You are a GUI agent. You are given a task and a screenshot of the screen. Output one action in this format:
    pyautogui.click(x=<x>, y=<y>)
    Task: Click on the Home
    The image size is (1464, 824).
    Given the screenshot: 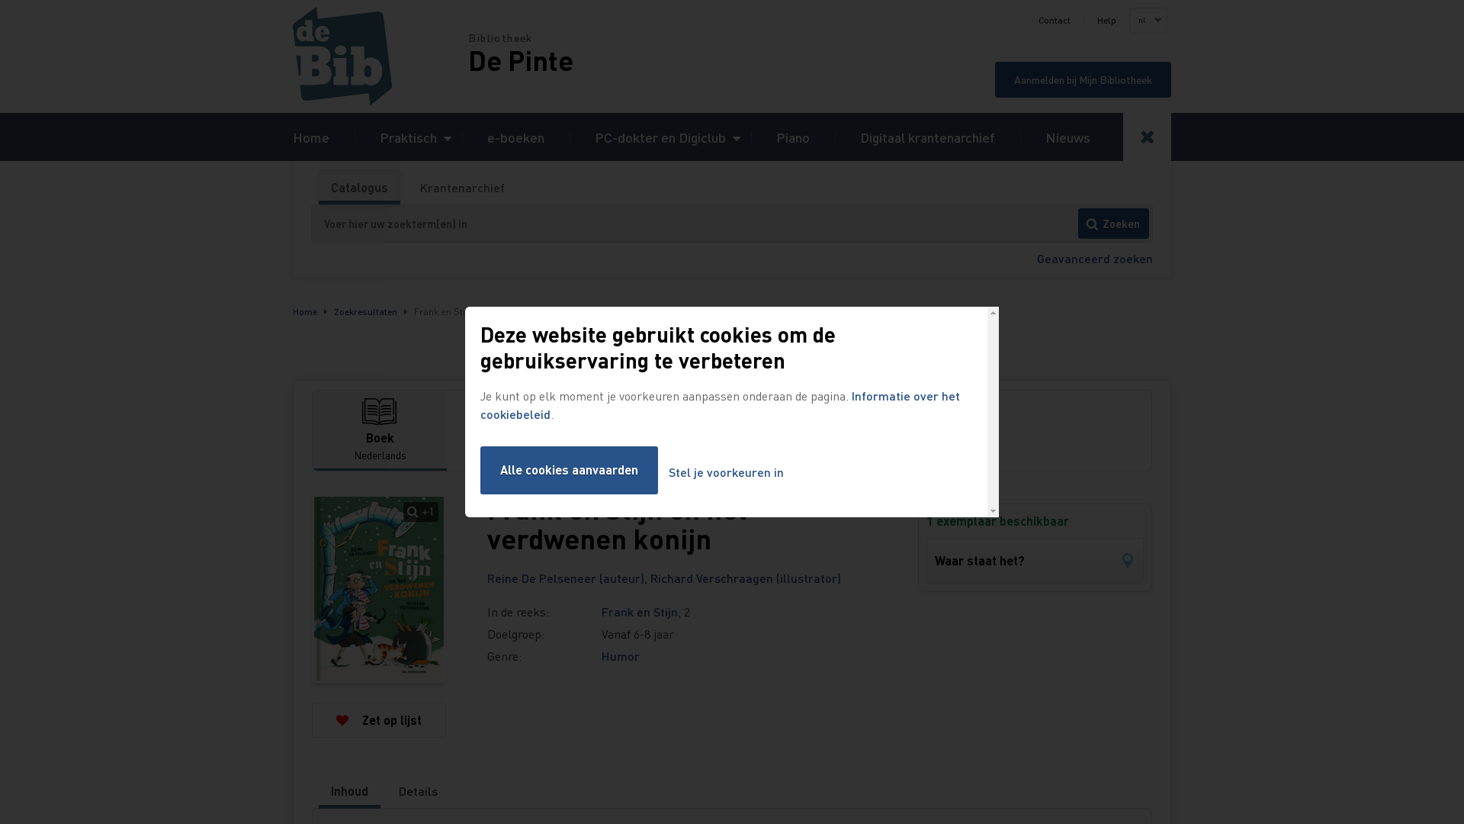 What is the action you would take?
    pyautogui.click(x=380, y=56)
    